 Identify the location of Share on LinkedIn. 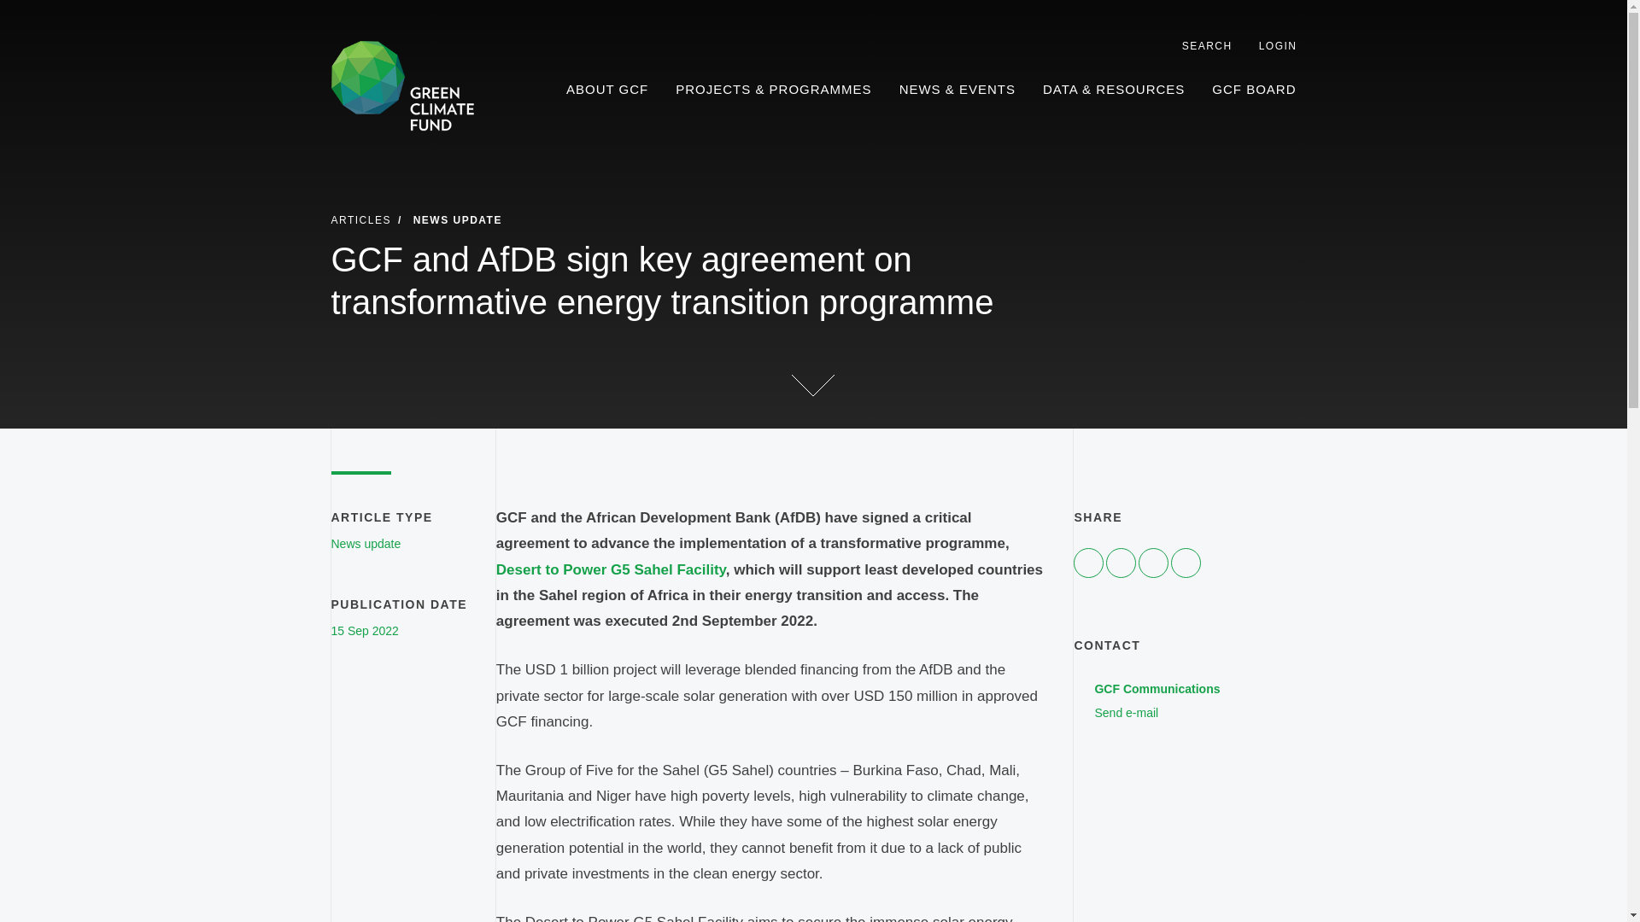
(1088, 563).